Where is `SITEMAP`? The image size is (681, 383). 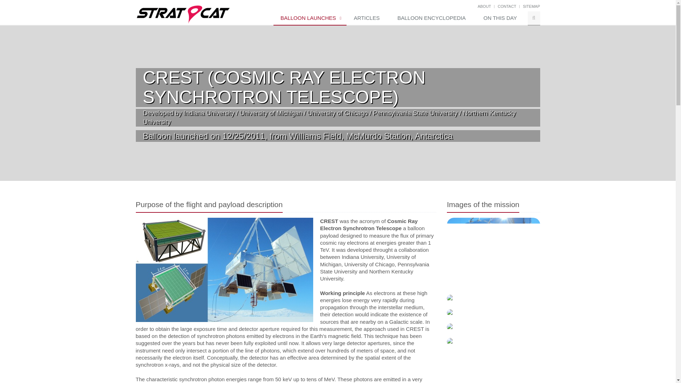
SITEMAP is located at coordinates (531, 6).